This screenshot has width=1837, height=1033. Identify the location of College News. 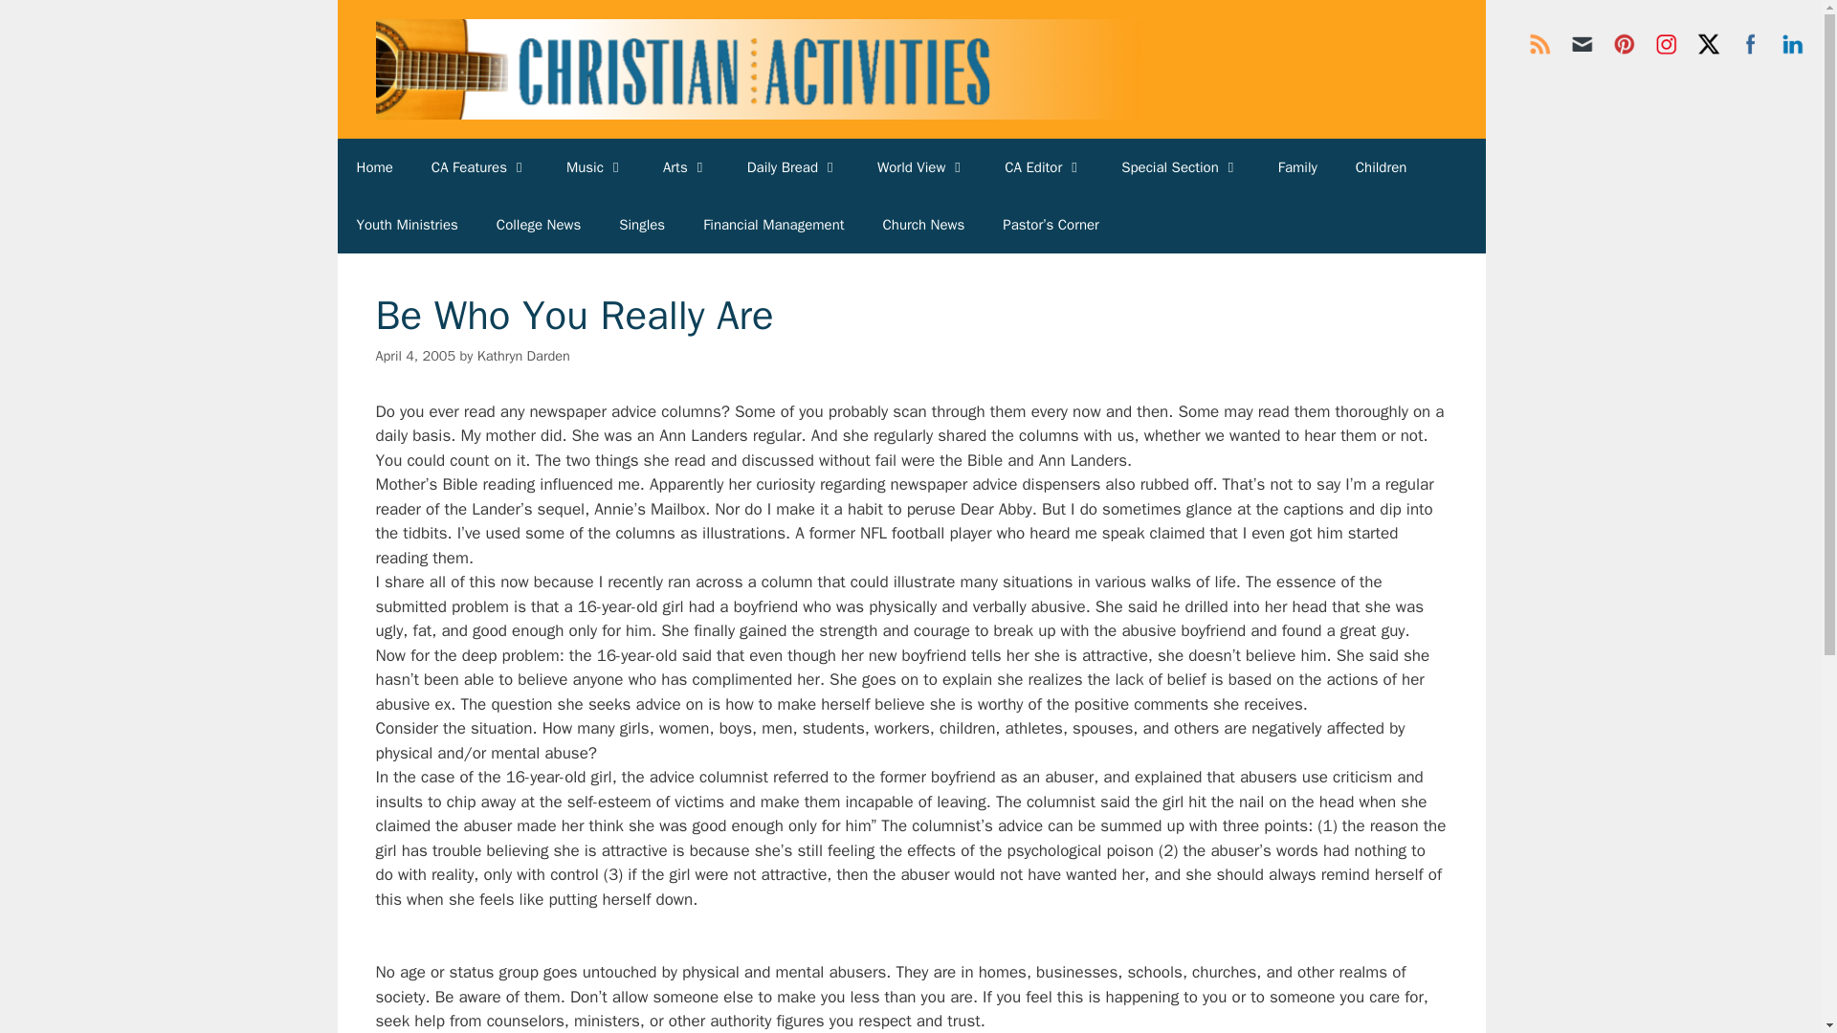
(539, 224).